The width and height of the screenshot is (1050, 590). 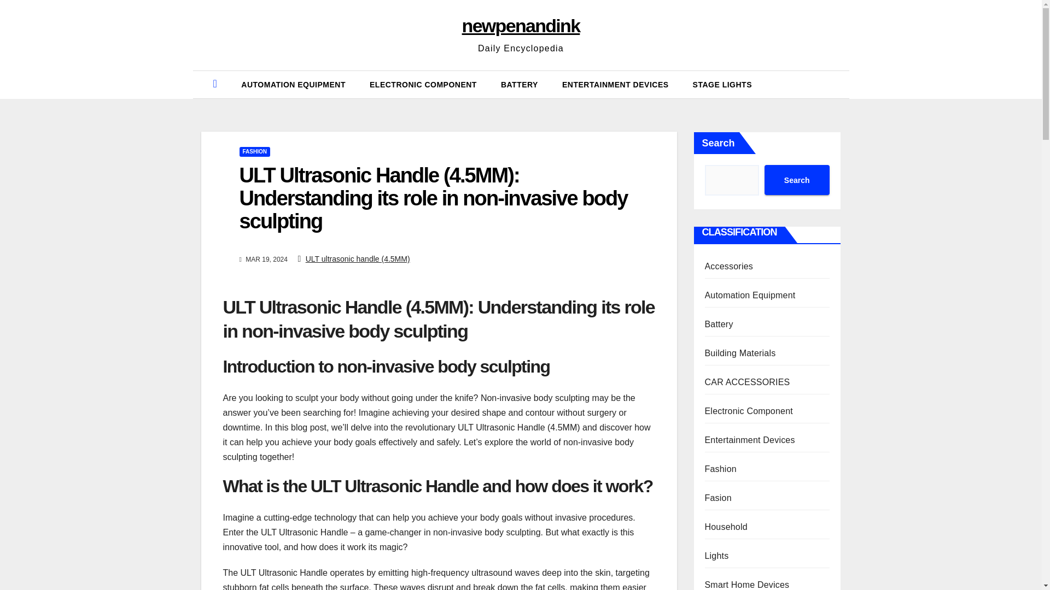 What do you see at coordinates (719, 324) in the screenshot?
I see `Battery` at bounding box center [719, 324].